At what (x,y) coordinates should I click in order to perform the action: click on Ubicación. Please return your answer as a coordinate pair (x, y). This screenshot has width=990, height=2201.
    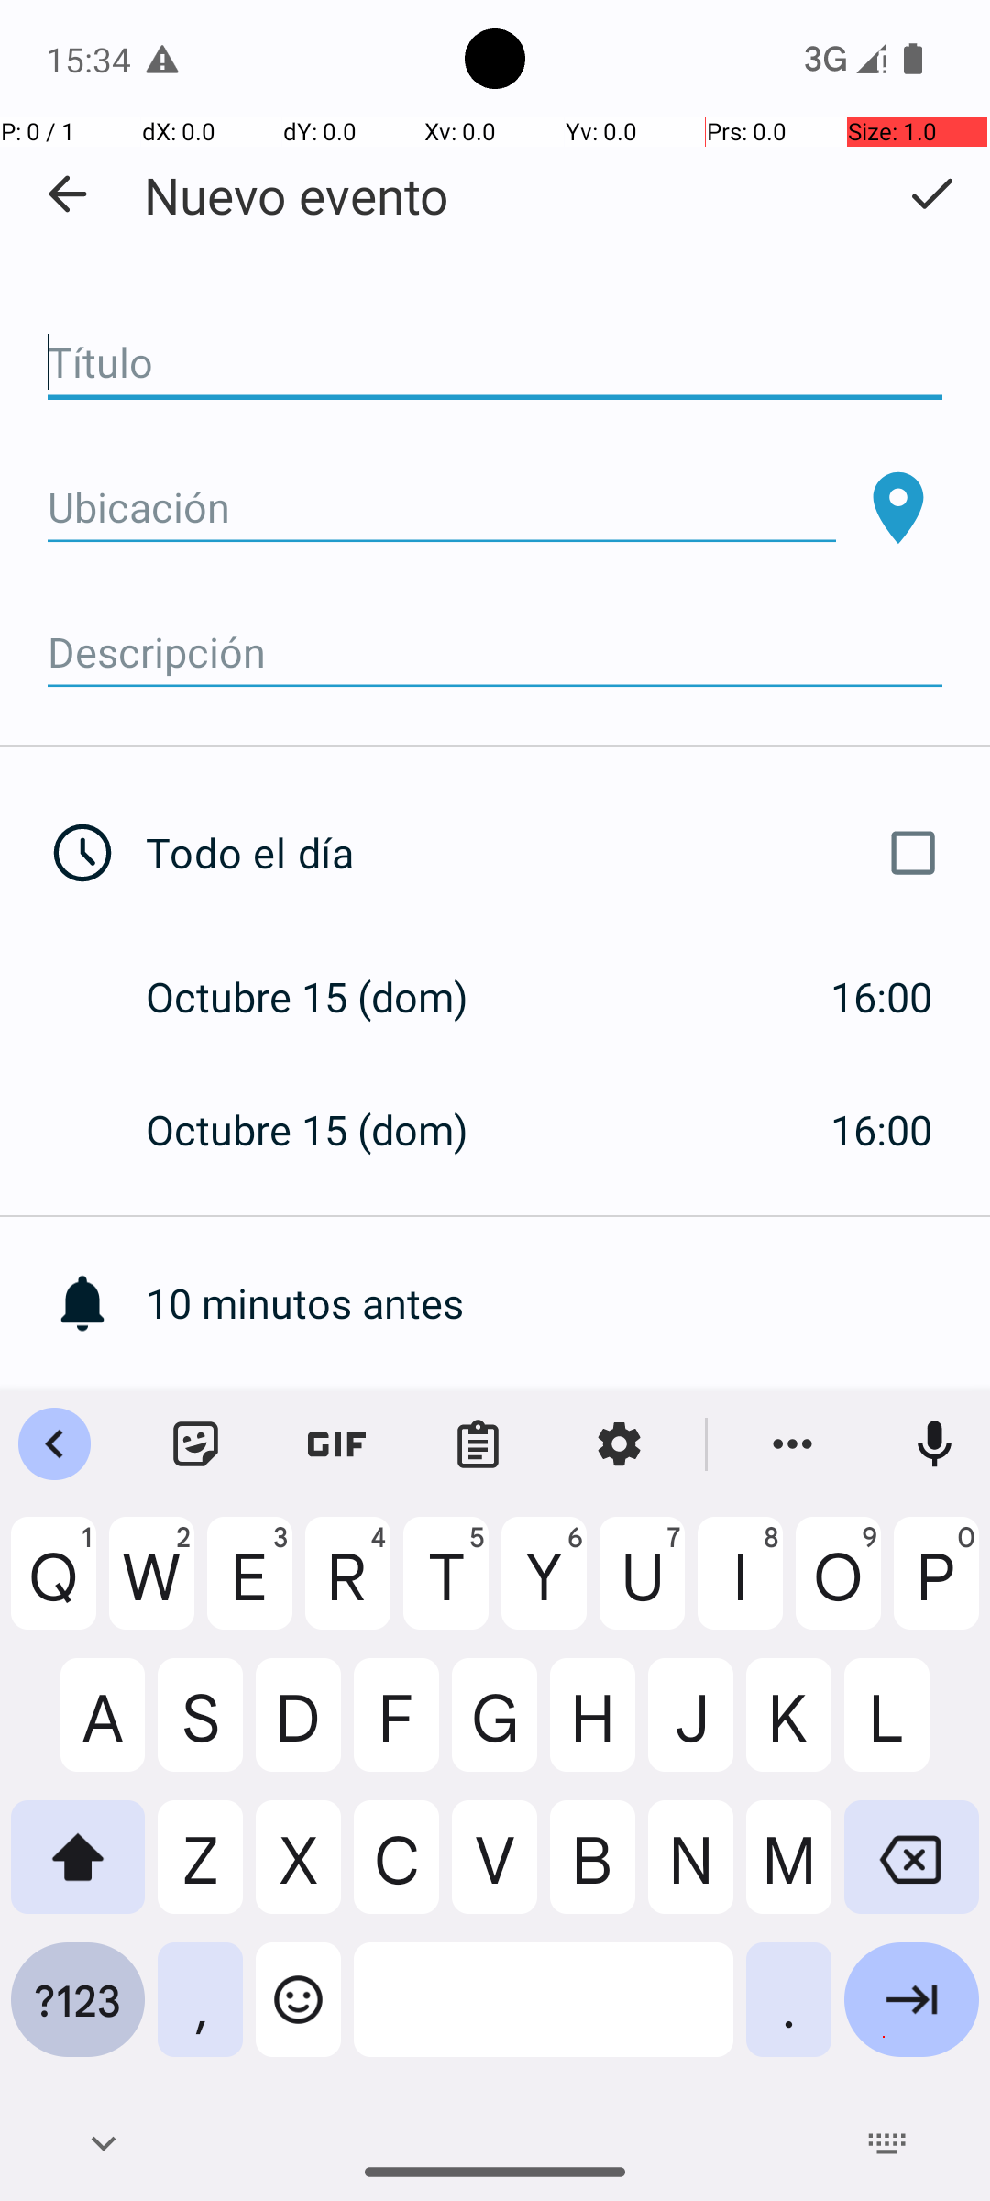
    Looking at the image, I should click on (442, 508).